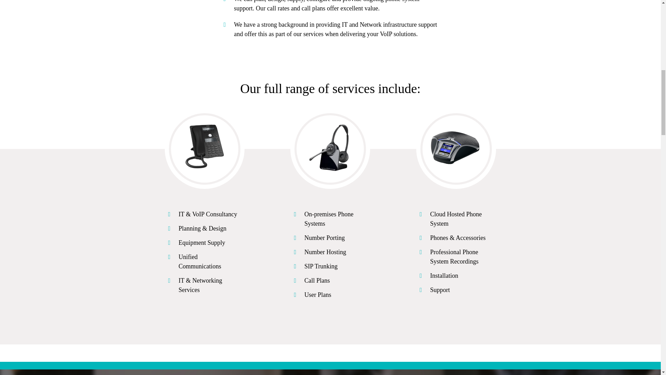  I want to click on On-premises Phone Systems, so click(328, 219).